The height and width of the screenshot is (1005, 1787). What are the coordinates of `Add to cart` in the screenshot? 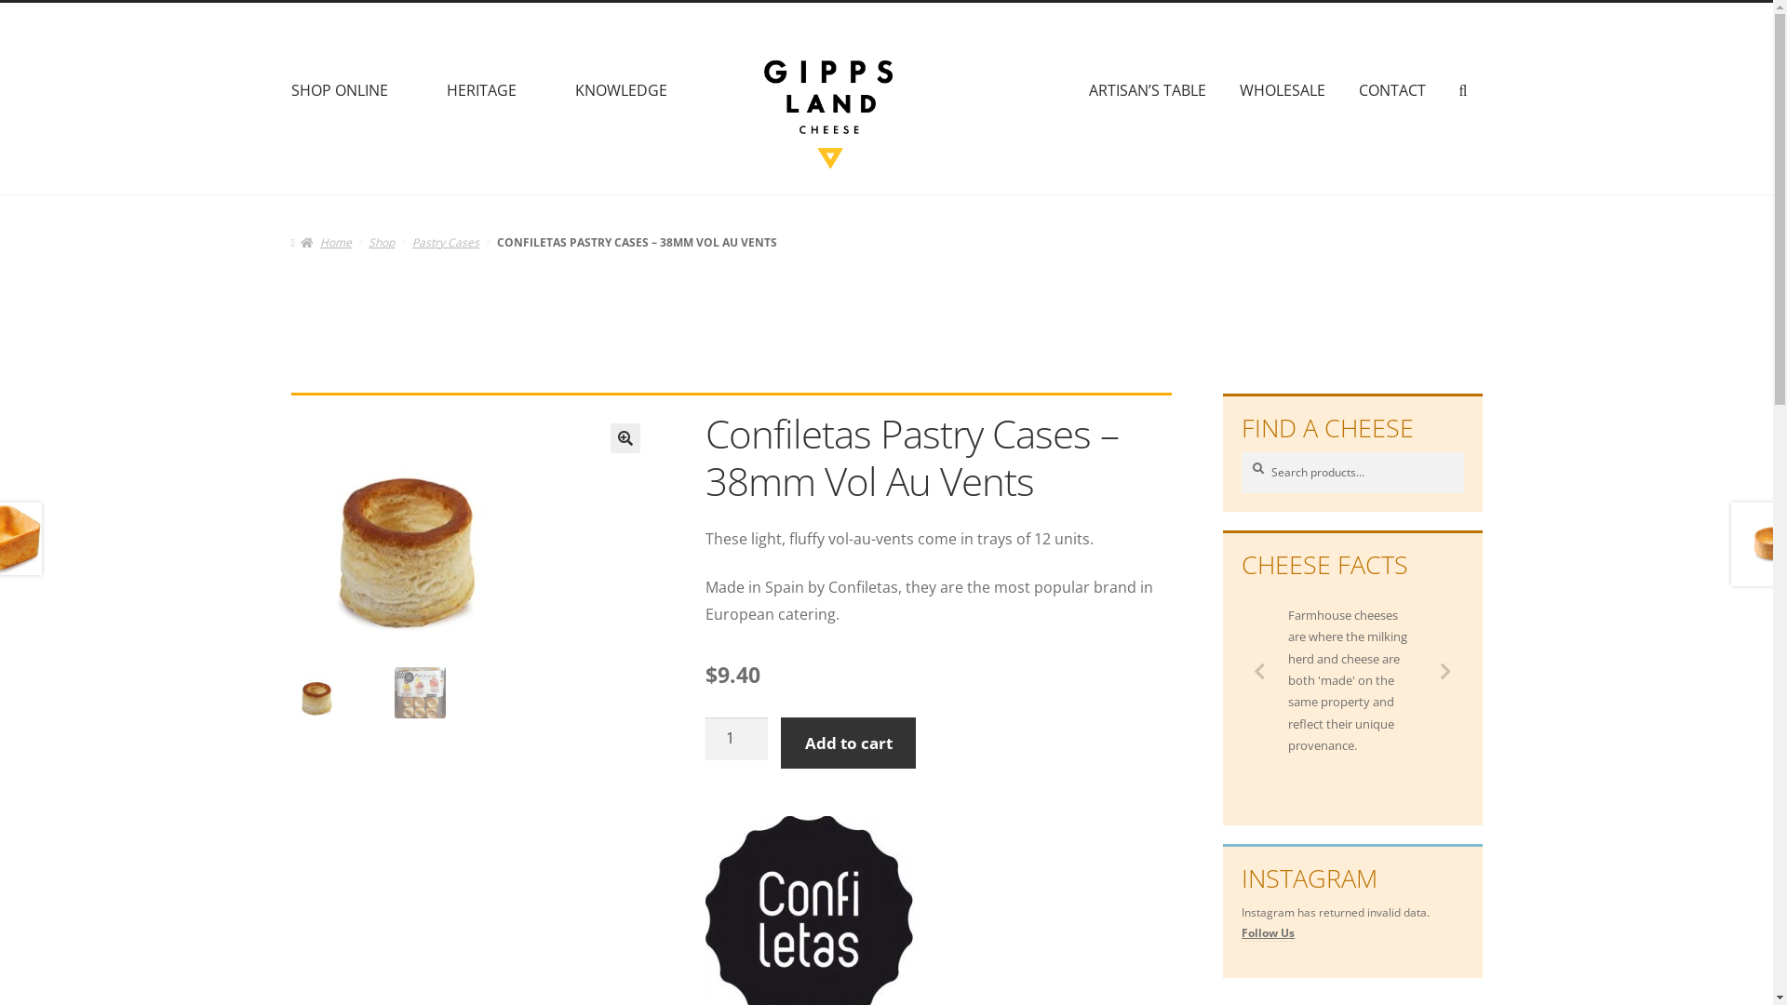 It's located at (848, 743).